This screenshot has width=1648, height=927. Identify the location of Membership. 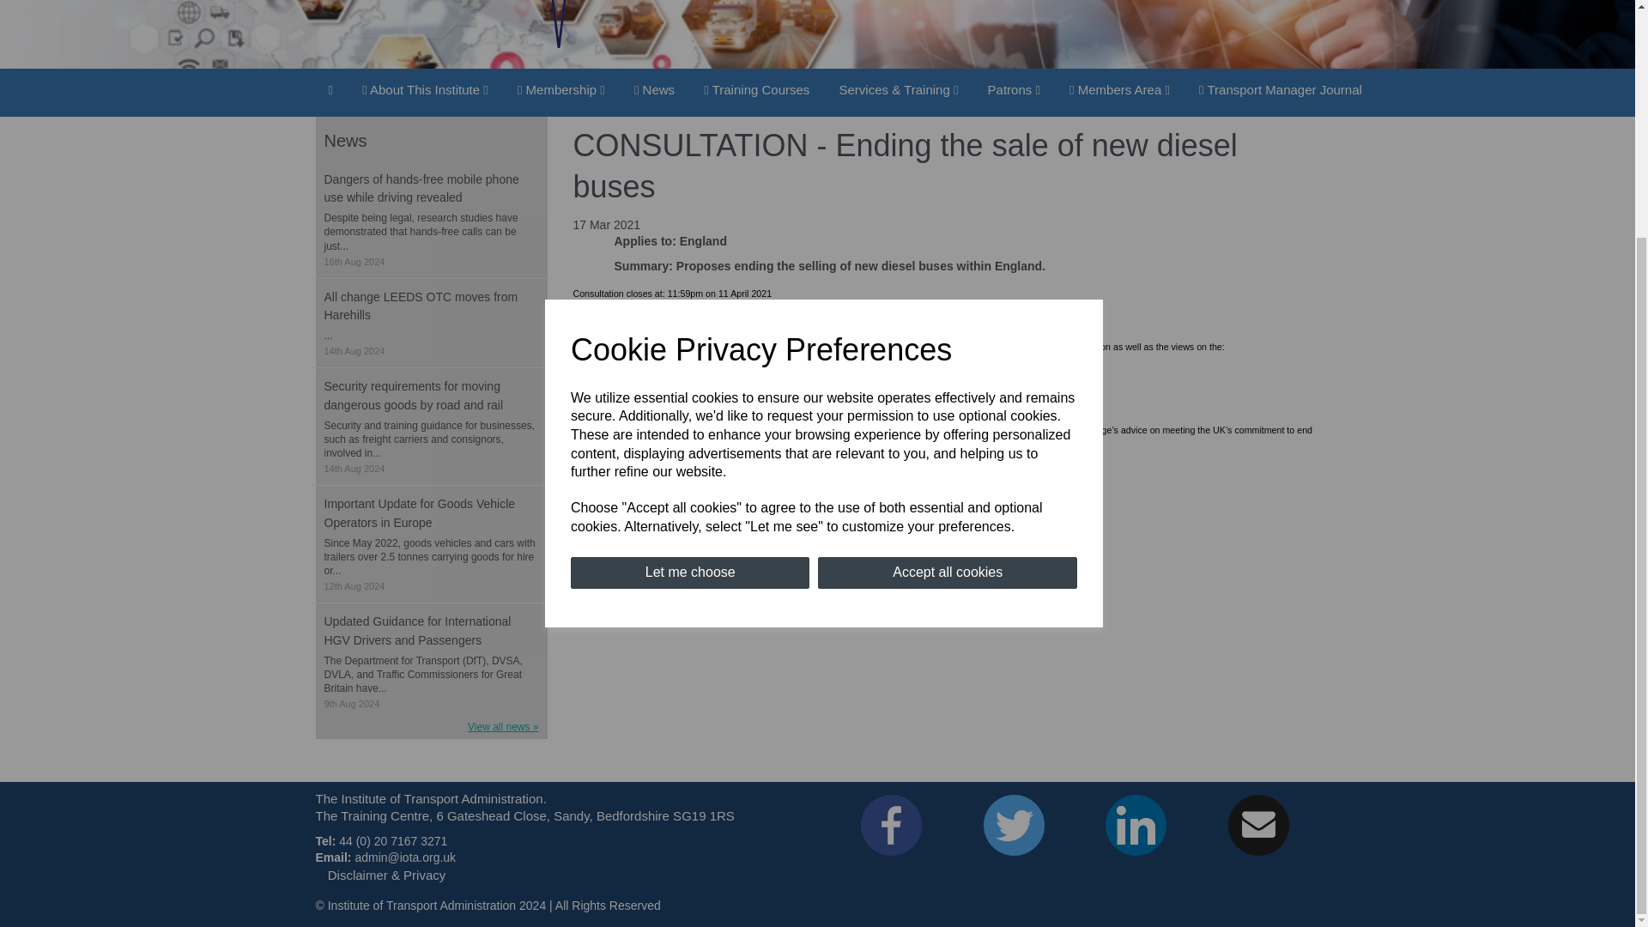
(561, 89).